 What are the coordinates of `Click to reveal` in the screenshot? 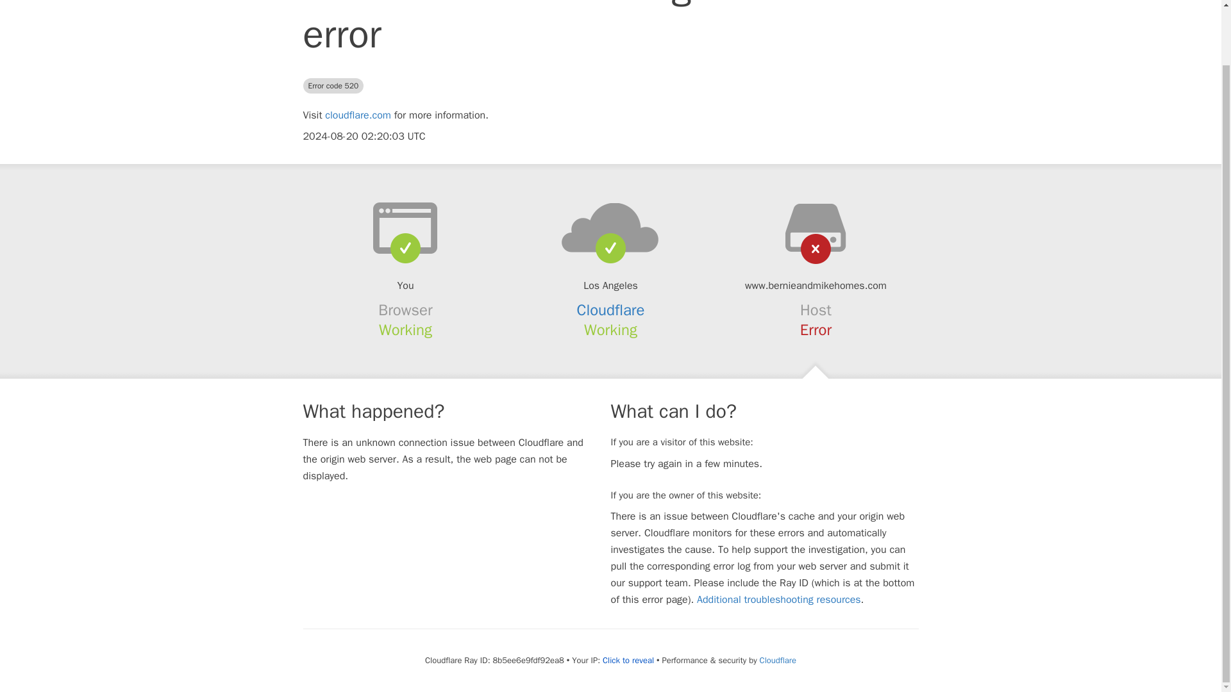 It's located at (628, 660).